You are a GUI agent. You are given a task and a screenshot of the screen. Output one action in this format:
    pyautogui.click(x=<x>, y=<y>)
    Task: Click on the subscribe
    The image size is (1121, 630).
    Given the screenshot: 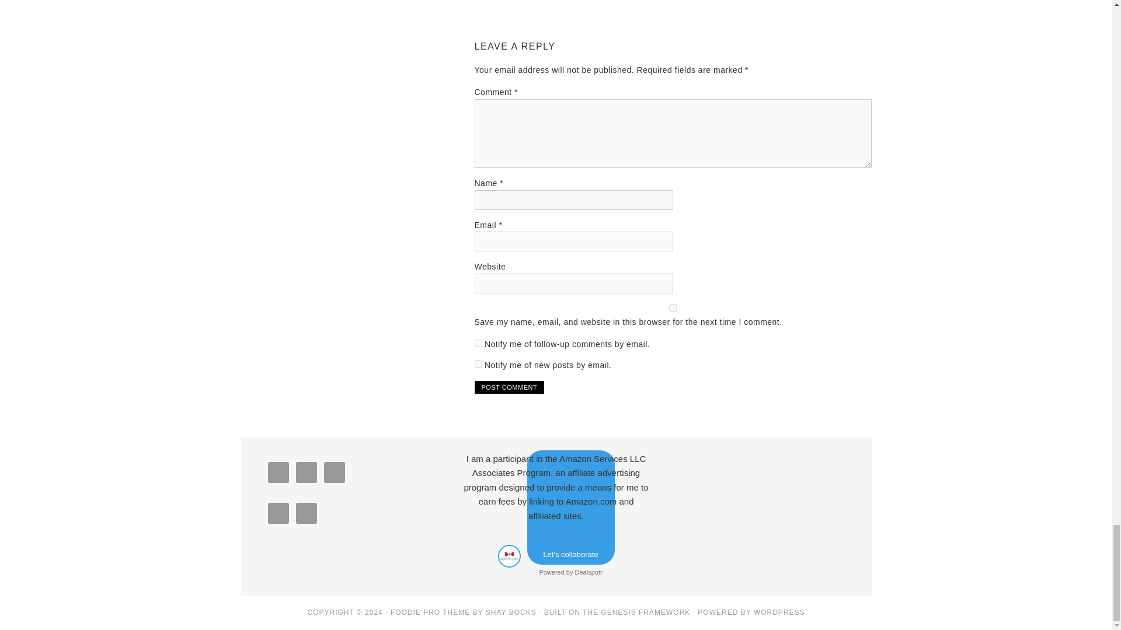 What is the action you would take?
    pyautogui.click(x=478, y=343)
    